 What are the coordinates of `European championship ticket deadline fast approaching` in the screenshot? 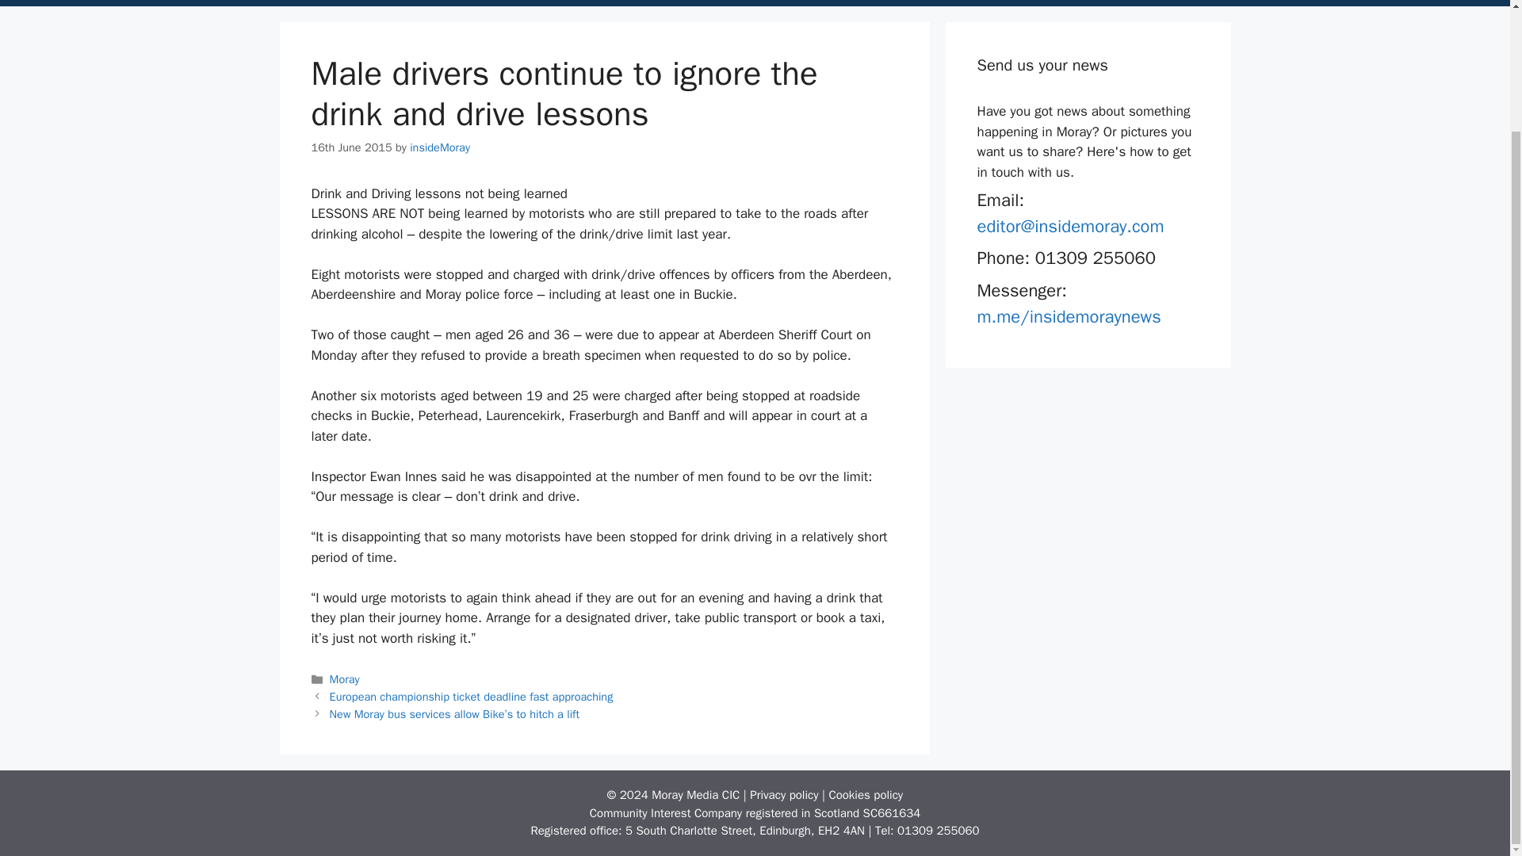 It's located at (471, 696).